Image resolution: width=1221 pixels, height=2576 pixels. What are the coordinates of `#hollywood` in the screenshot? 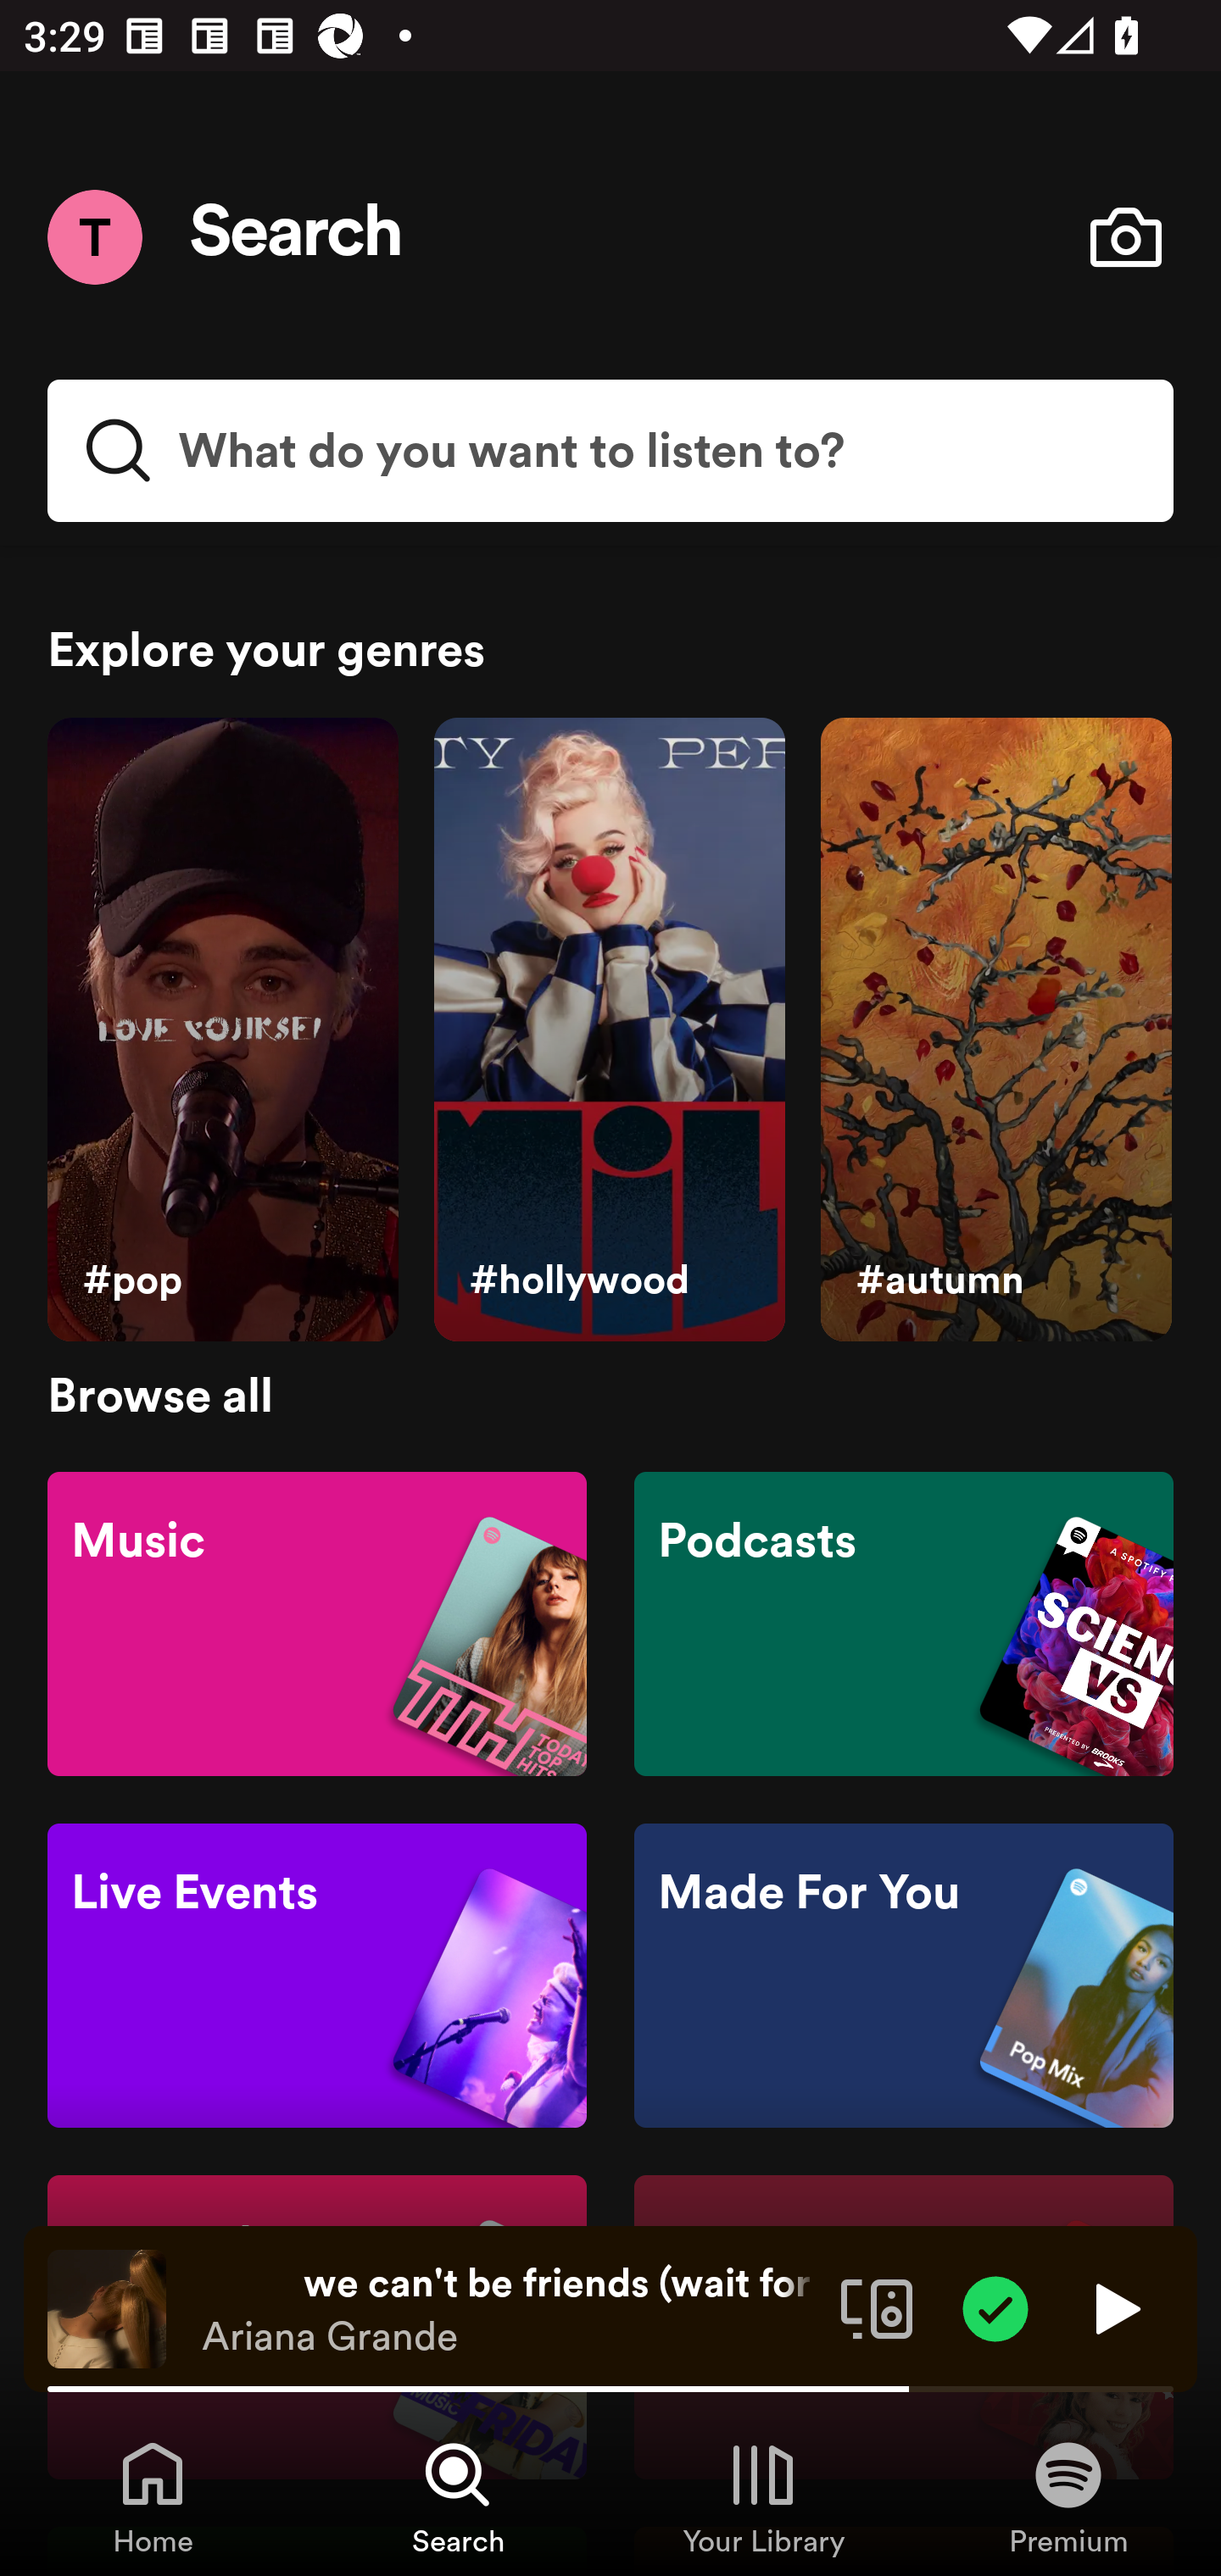 It's located at (609, 1030).